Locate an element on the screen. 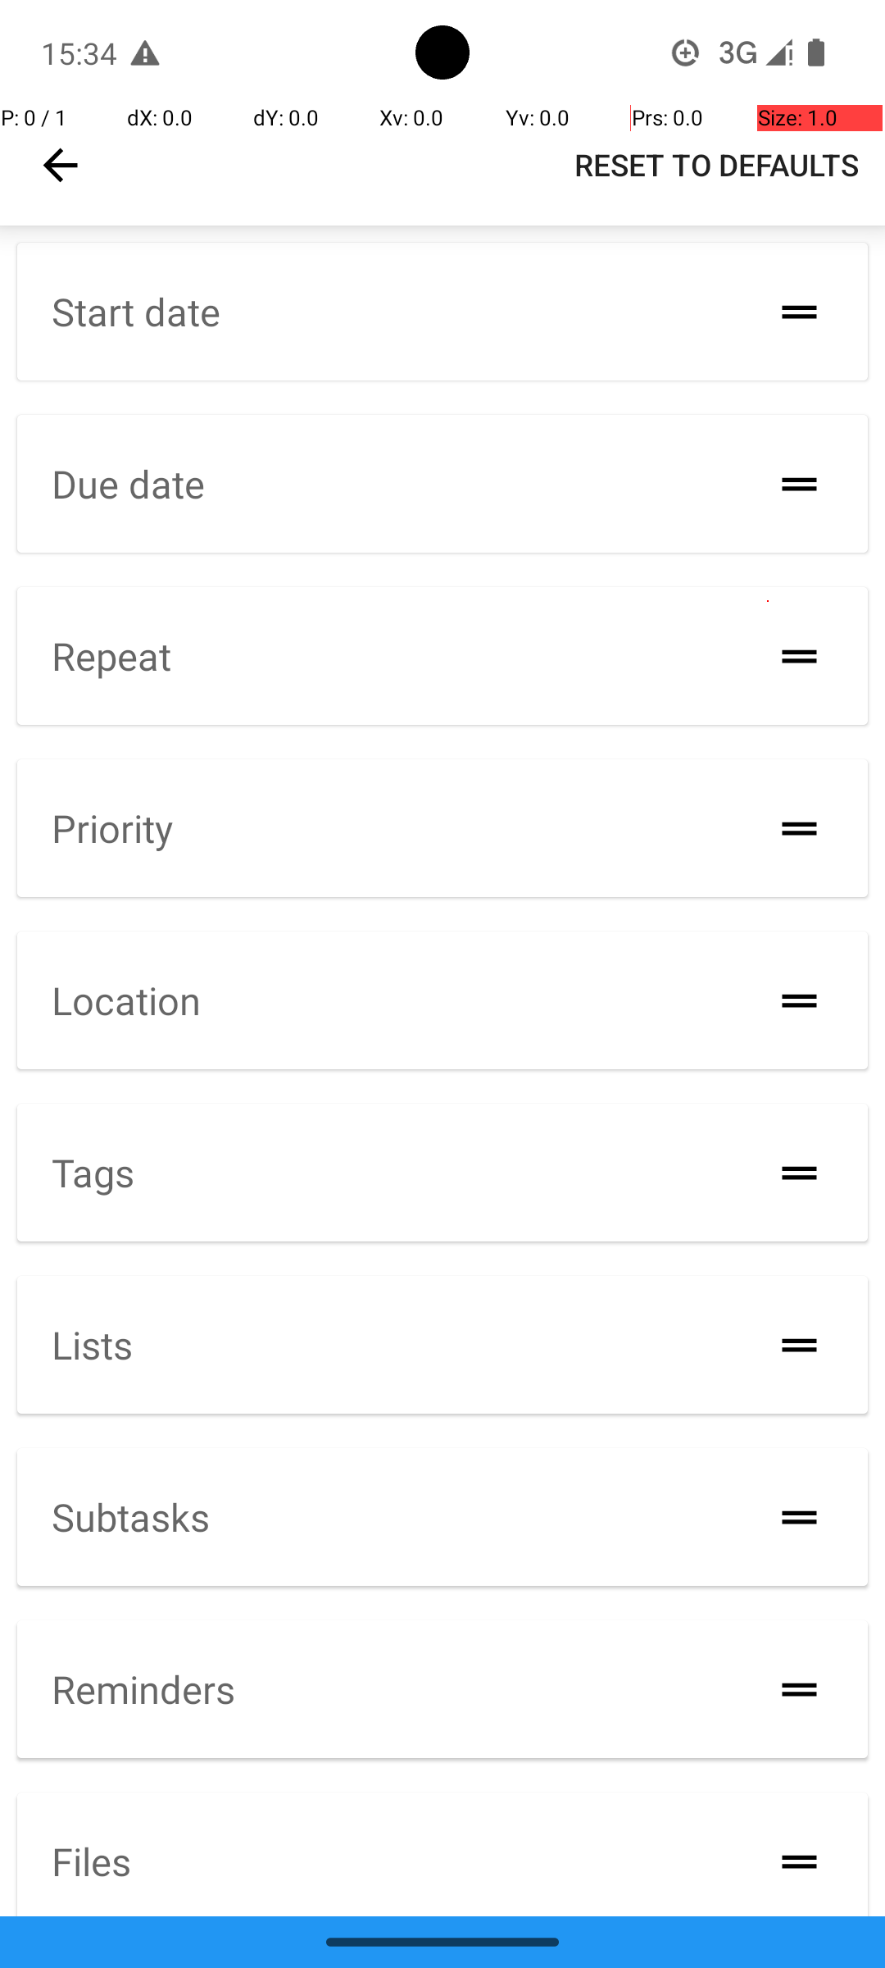  Tags is located at coordinates (93, 1173).